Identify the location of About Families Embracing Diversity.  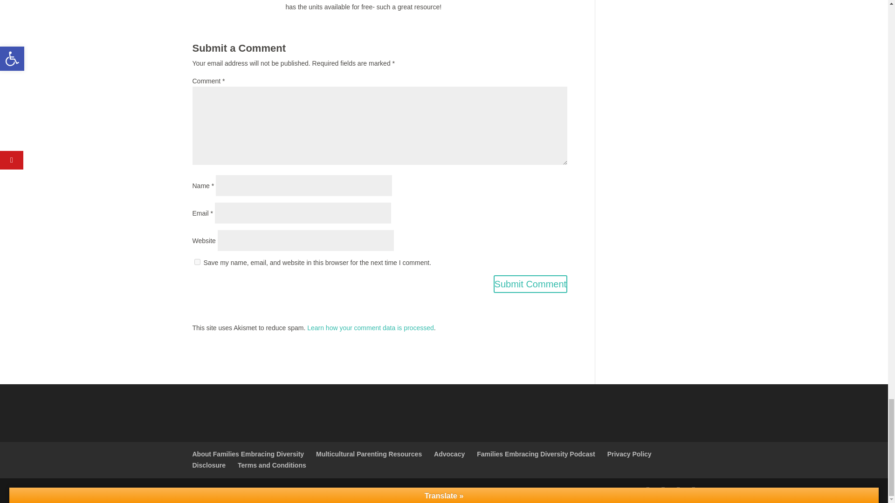
(248, 454).